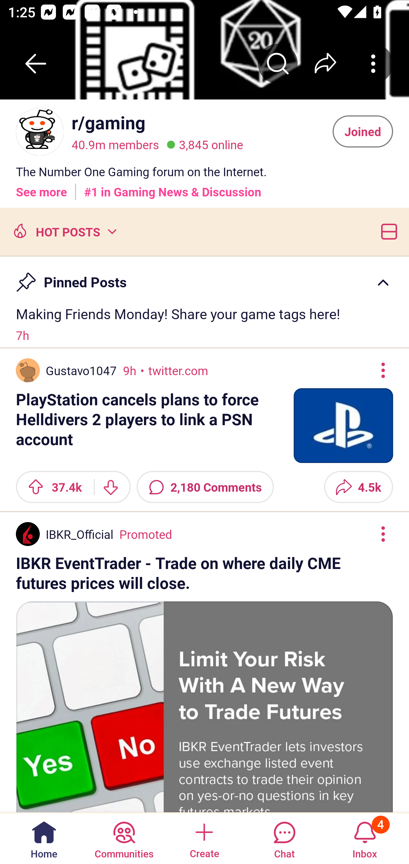 The width and height of the screenshot is (409, 864). Describe the element at coordinates (284, 838) in the screenshot. I see `Chat` at that location.